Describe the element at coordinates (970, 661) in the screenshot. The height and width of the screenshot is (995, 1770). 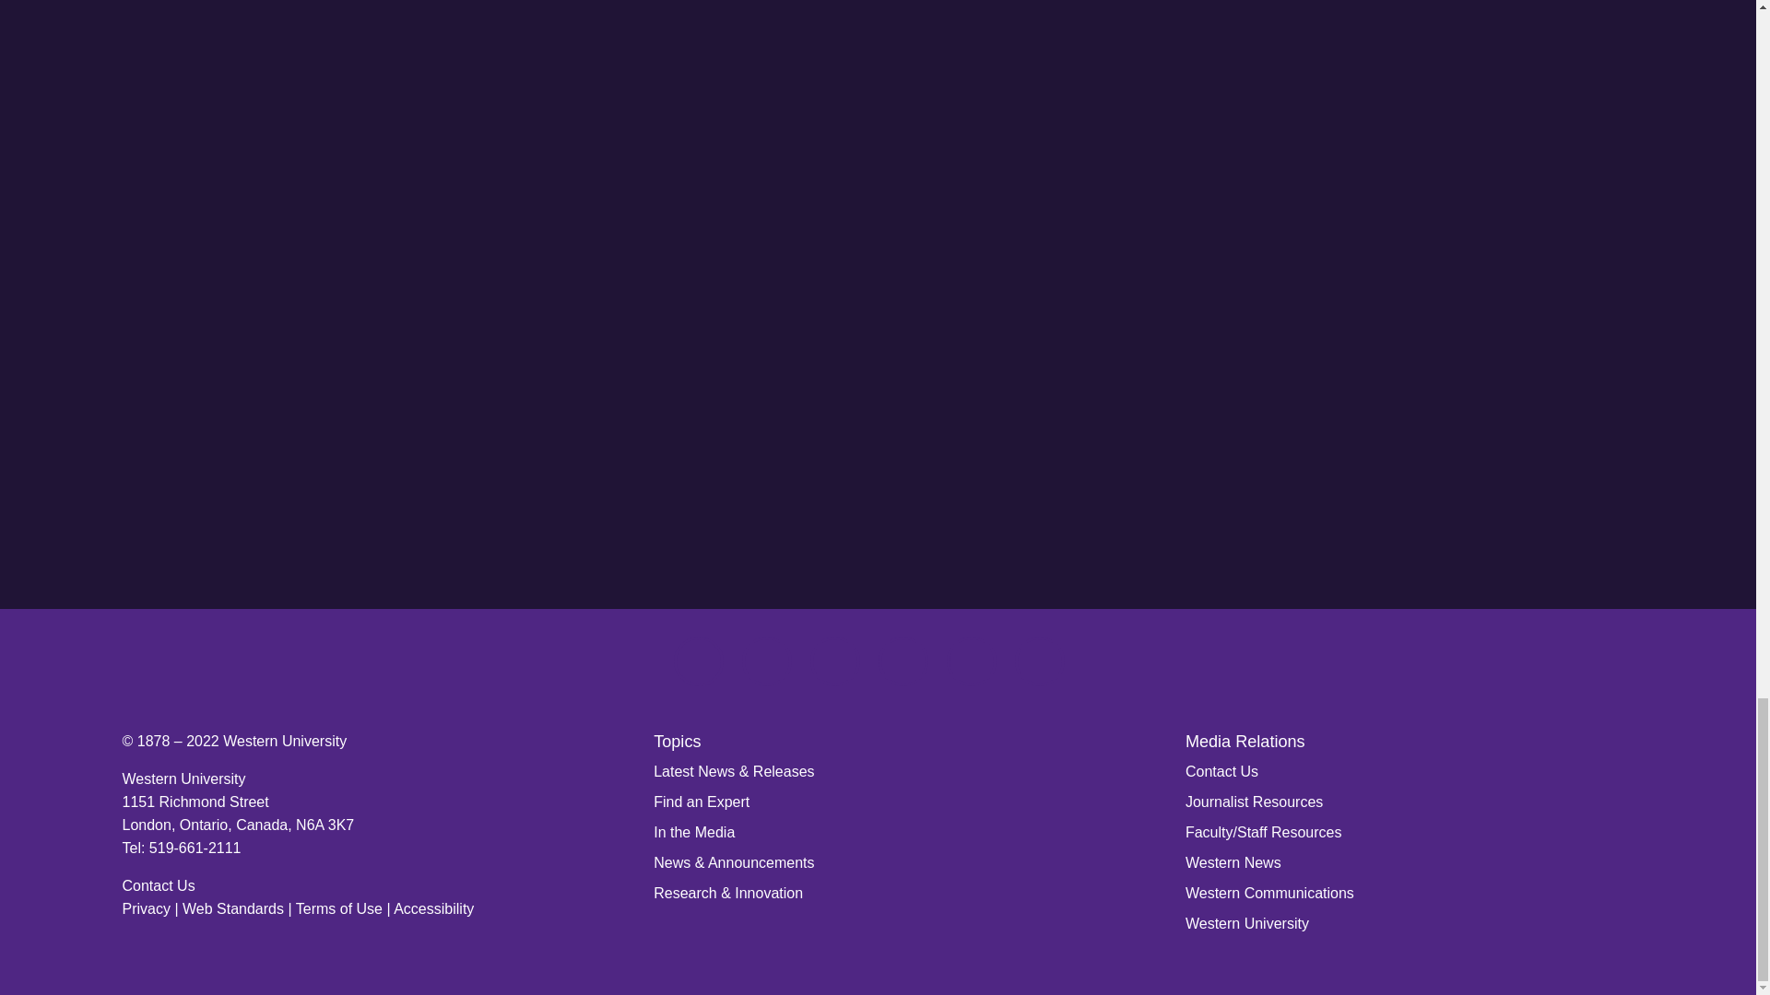
I see `Follow on X` at that location.